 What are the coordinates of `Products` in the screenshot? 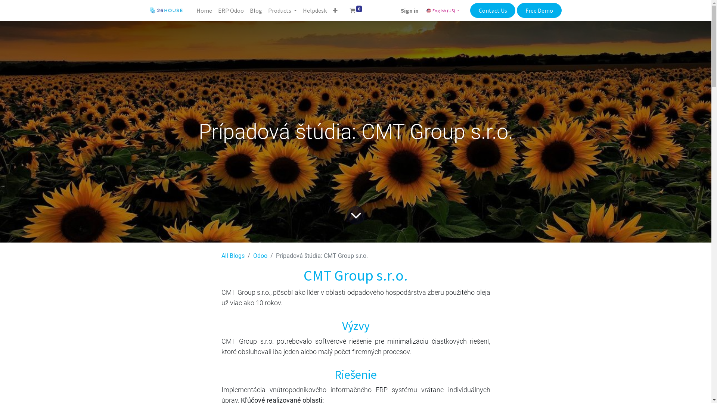 It's located at (282, 10).